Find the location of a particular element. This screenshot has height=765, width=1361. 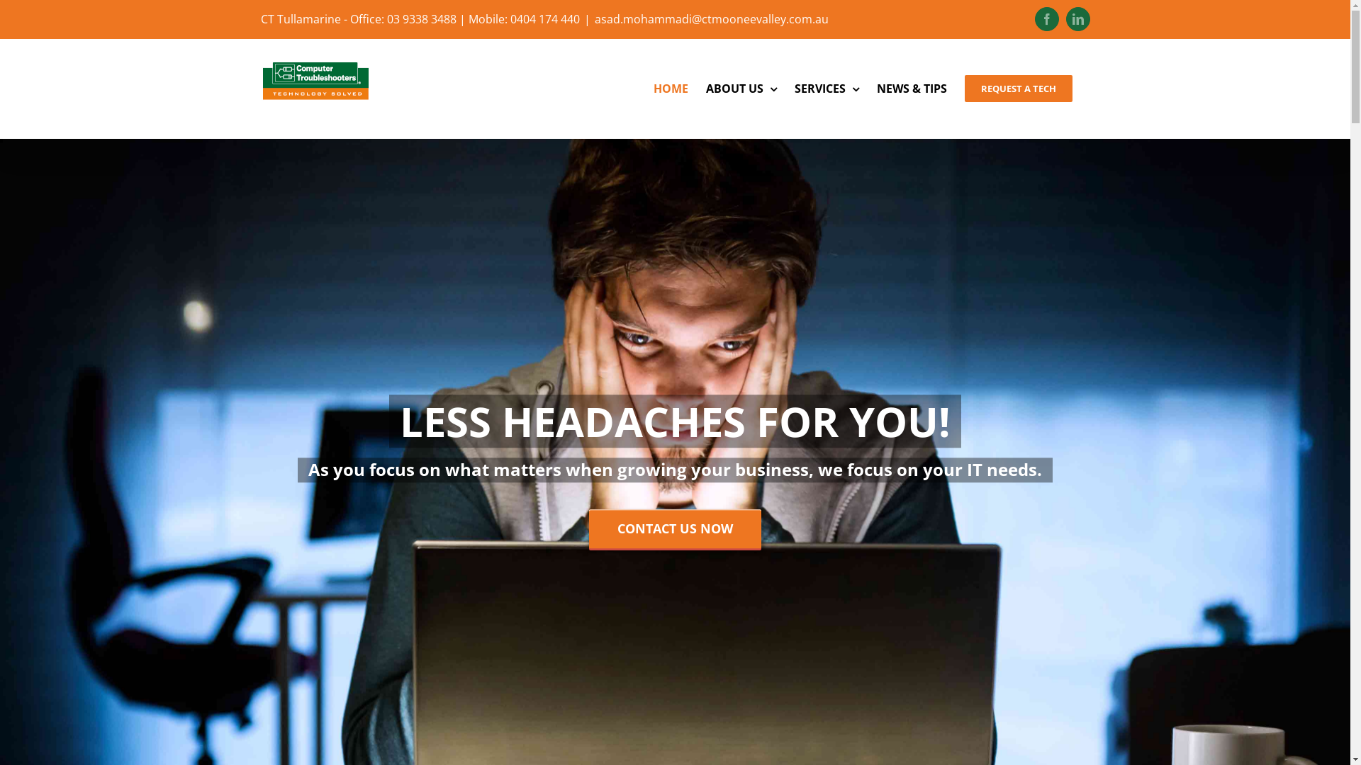

REQUEST A TECH is located at coordinates (1018, 89).